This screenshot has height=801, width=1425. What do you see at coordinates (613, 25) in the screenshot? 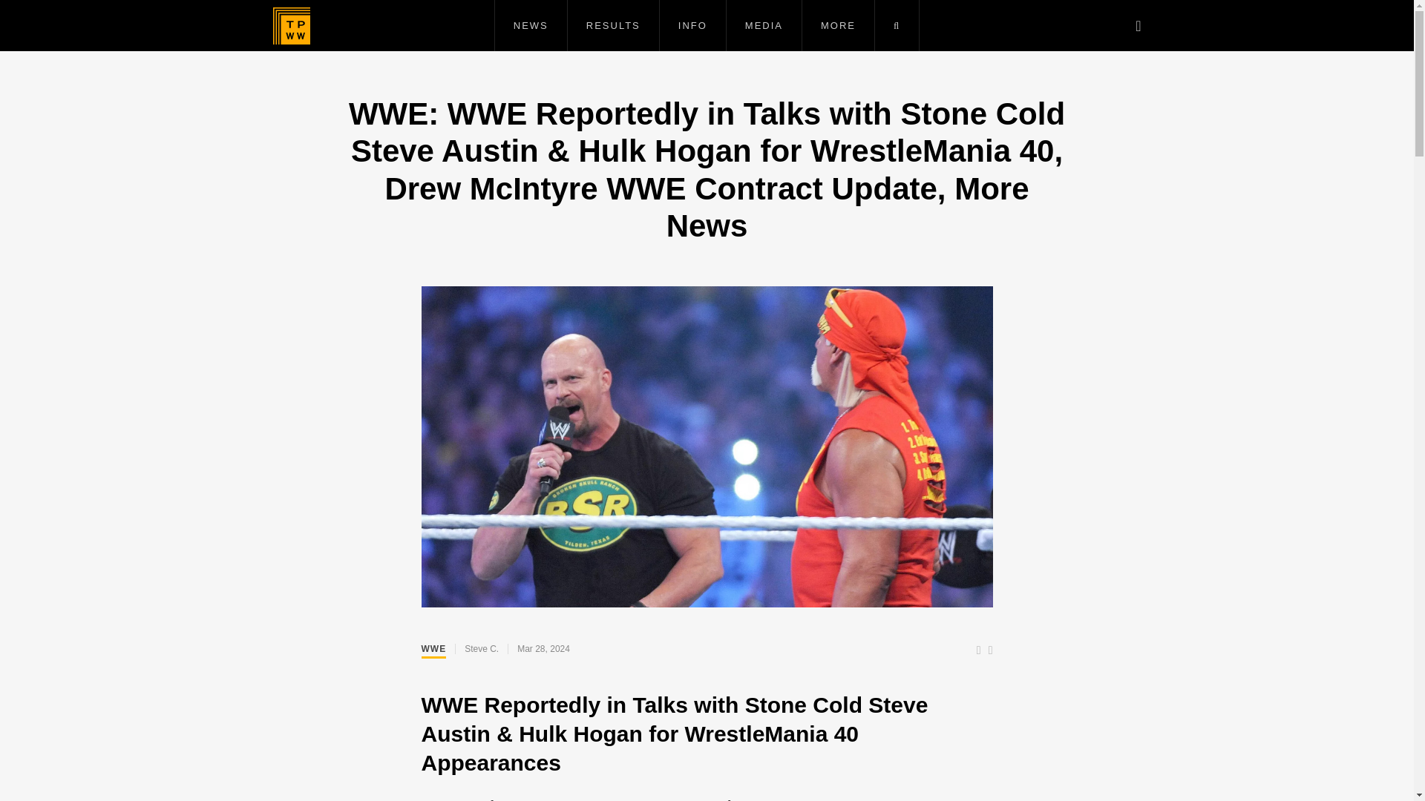
I see `RESULTS` at bounding box center [613, 25].